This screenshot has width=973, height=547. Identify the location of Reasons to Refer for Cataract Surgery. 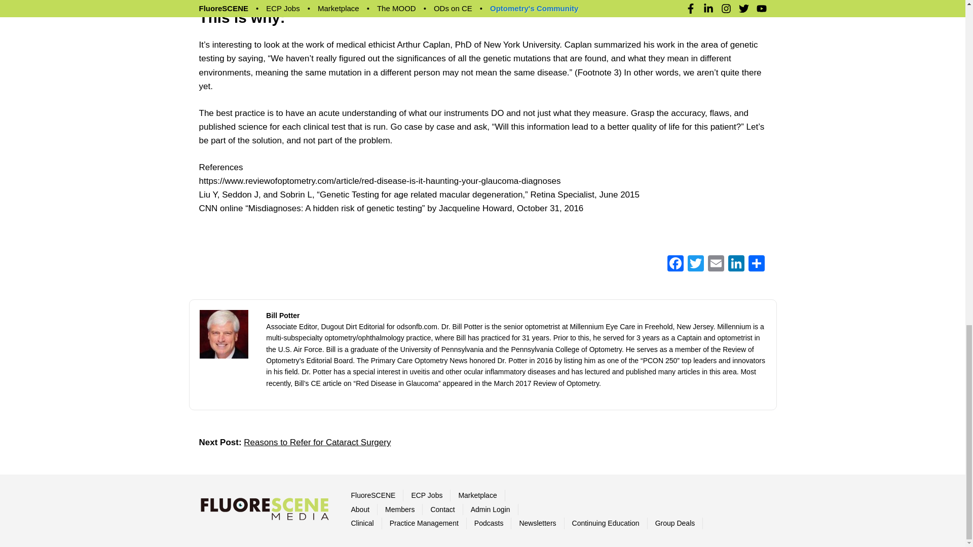
(317, 443).